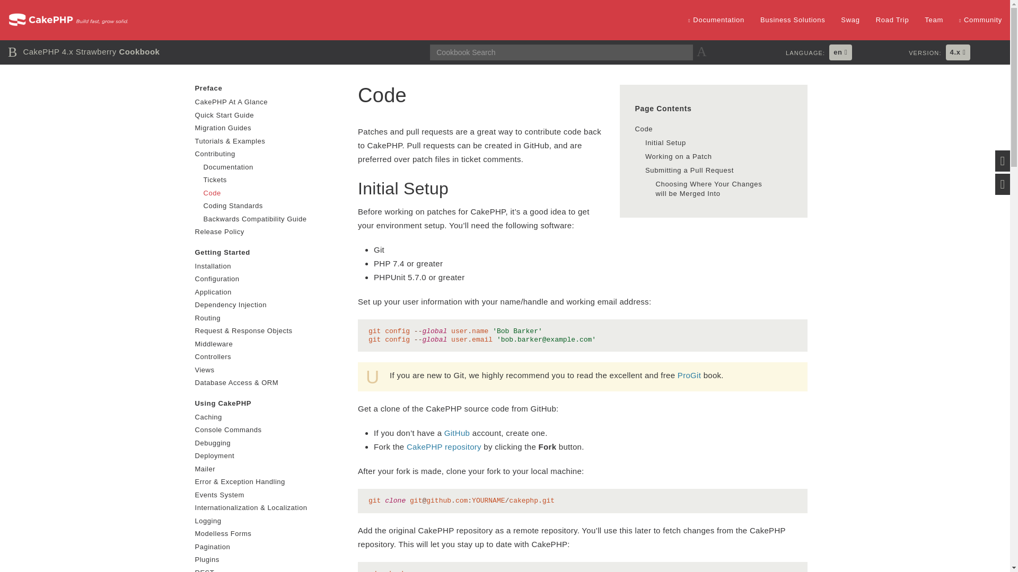 This screenshot has width=1018, height=572. Describe the element at coordinates (840, 52) in the screenshot. I see `en` at that location.